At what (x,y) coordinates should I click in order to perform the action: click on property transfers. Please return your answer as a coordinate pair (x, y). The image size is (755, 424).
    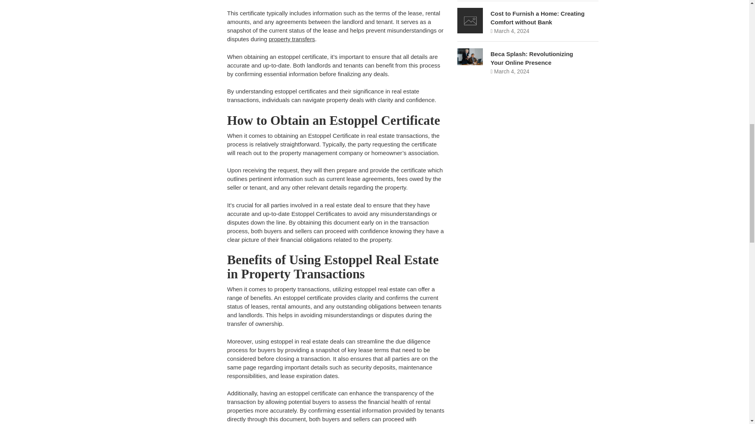
    Looking at the image, I should click on (292, 39).